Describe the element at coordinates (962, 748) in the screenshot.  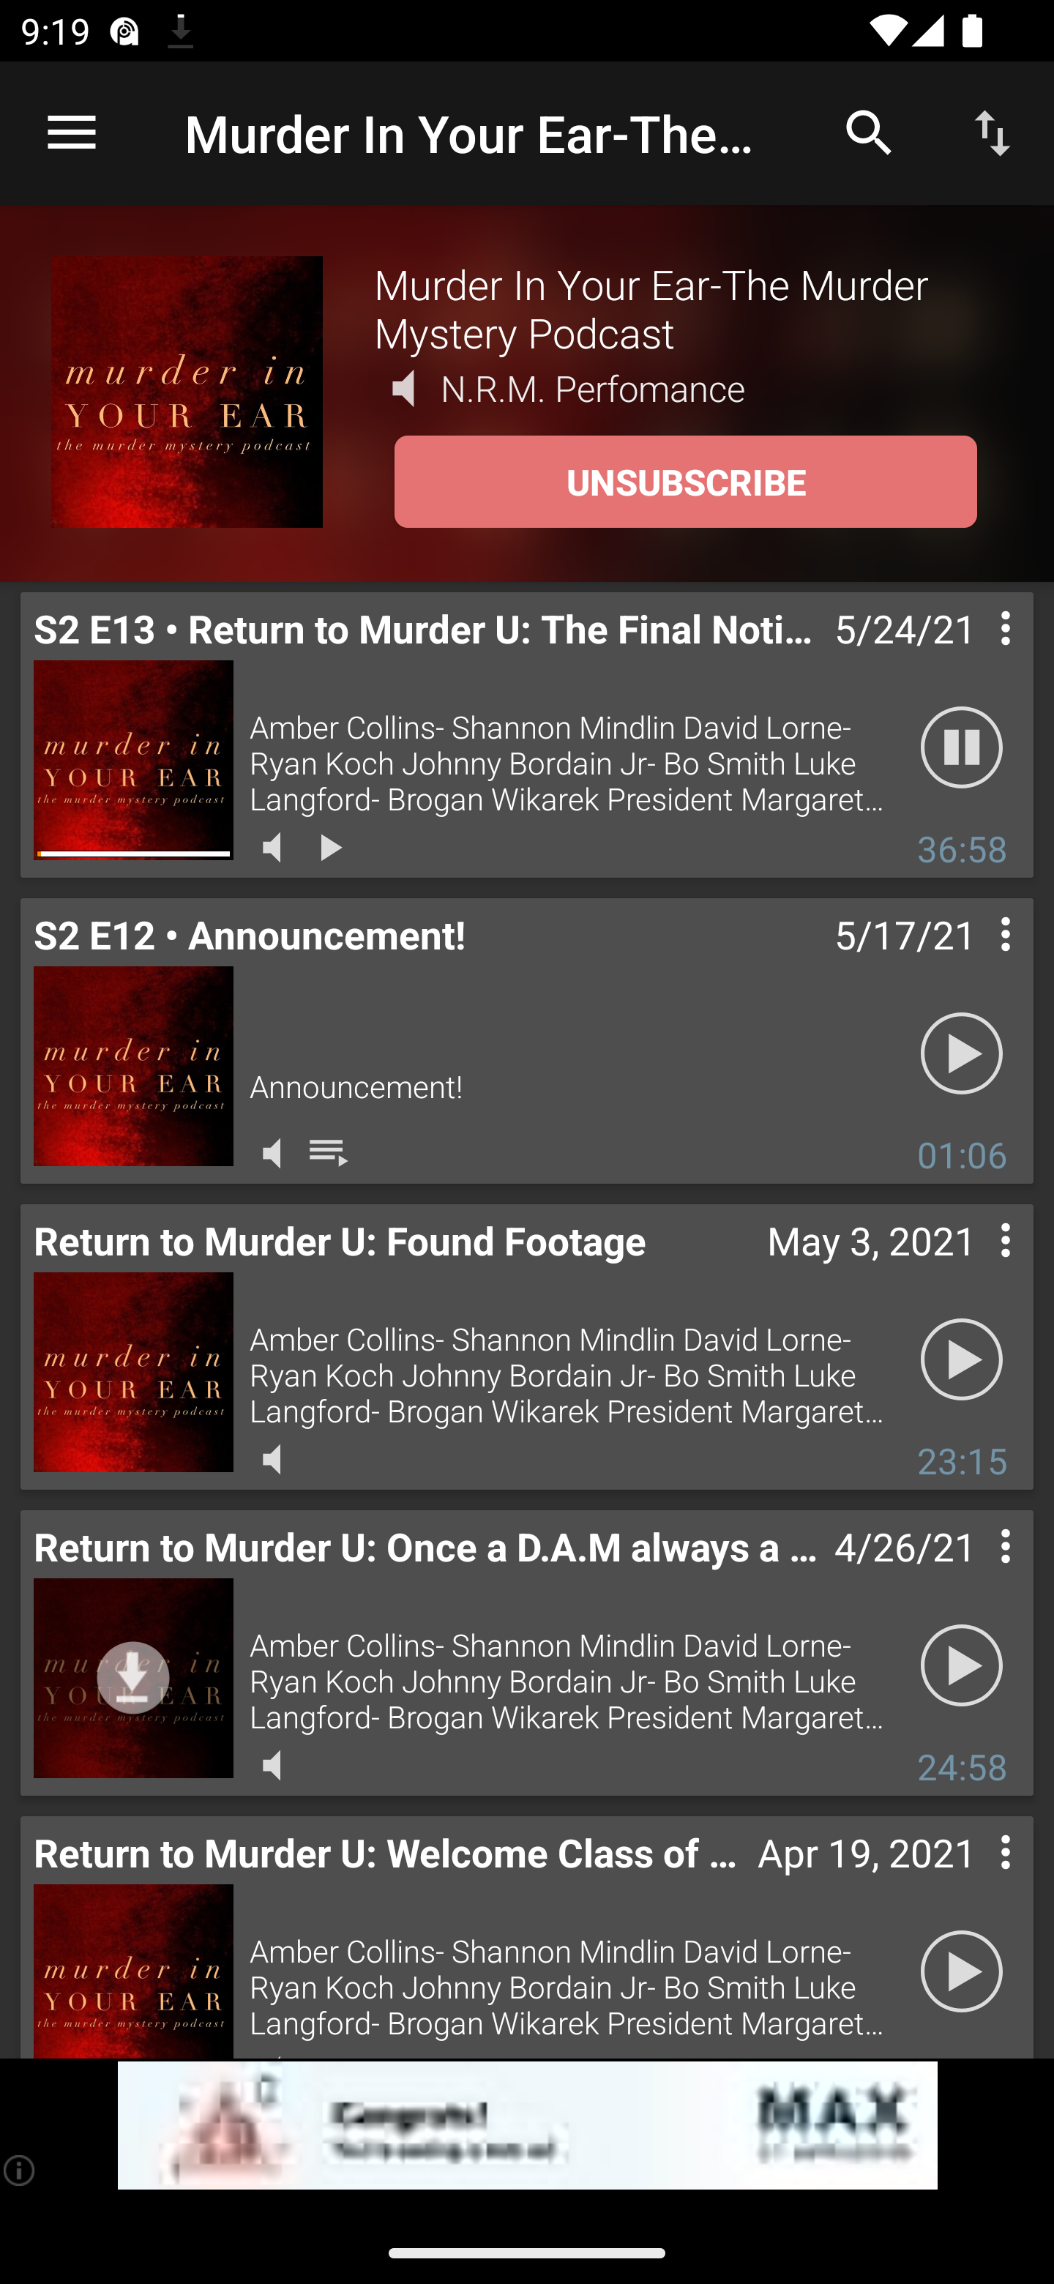
I see `Pause` at that location.